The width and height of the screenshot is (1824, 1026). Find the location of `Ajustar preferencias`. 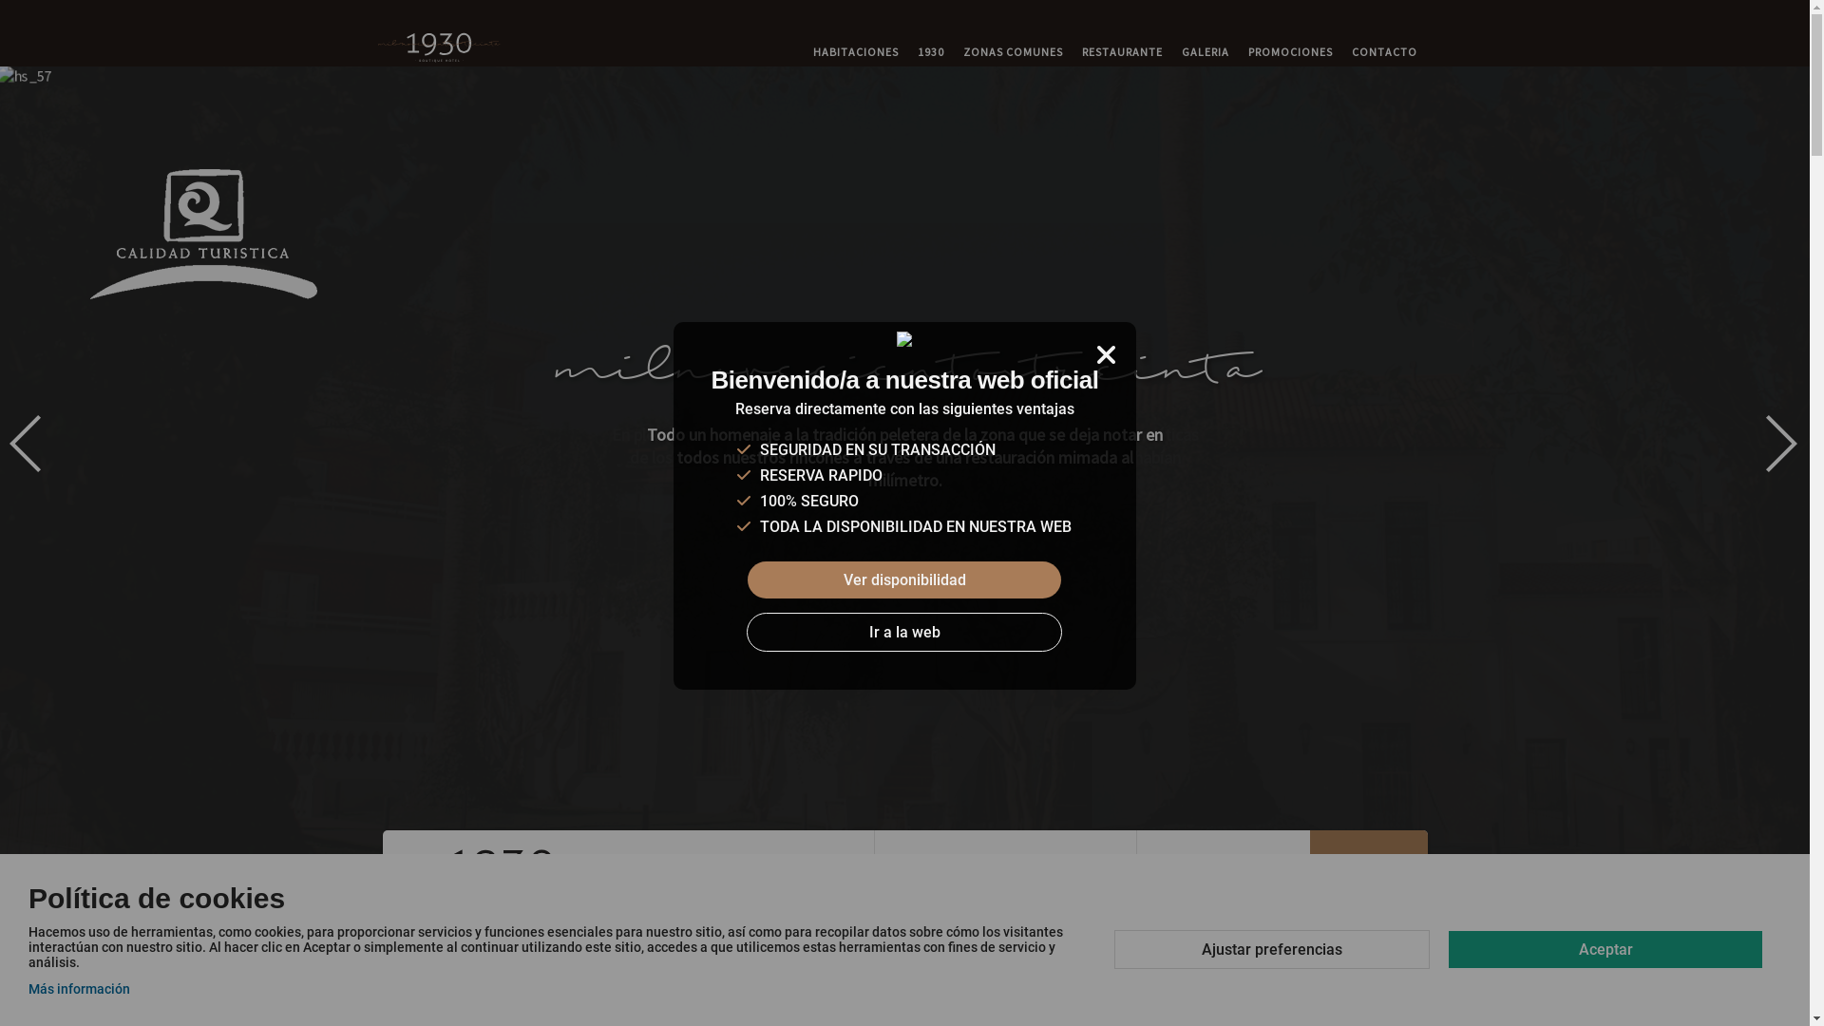

Ajustar preferencias is located at coordinates (1272, 950).